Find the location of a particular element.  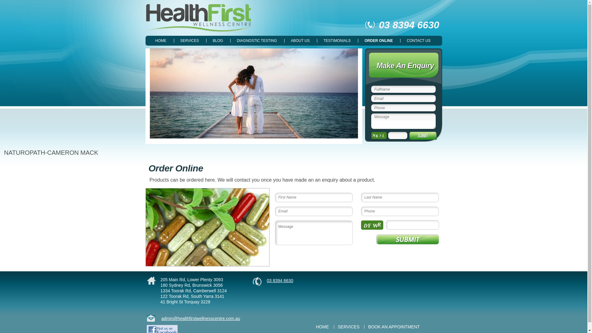

SERVICES is located at coordinates (189, 41).